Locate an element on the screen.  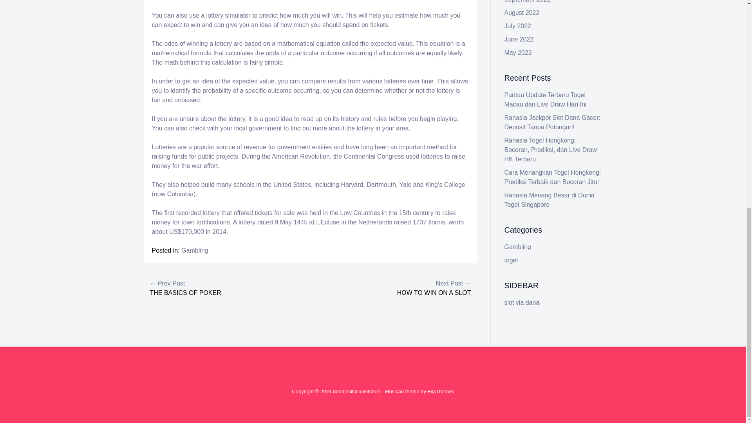
Pantau Update Terbaru Togel Macau dan Live Draw Hari Ini is located at coordinates (545, 99).